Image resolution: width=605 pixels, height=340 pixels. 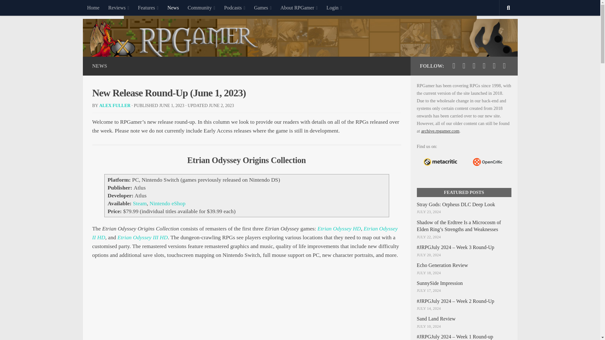 I want to click on Follow us on Twitter, so click(x=454, y=65).